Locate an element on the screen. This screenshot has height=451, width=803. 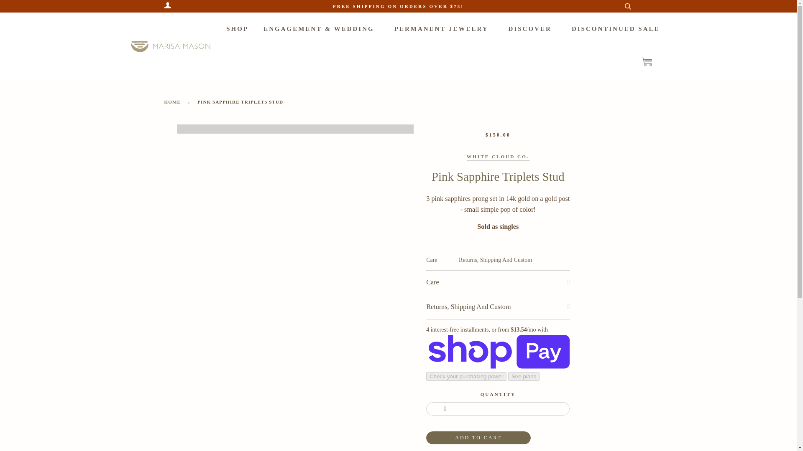
Skip to content is located at coordinates (5, 6).